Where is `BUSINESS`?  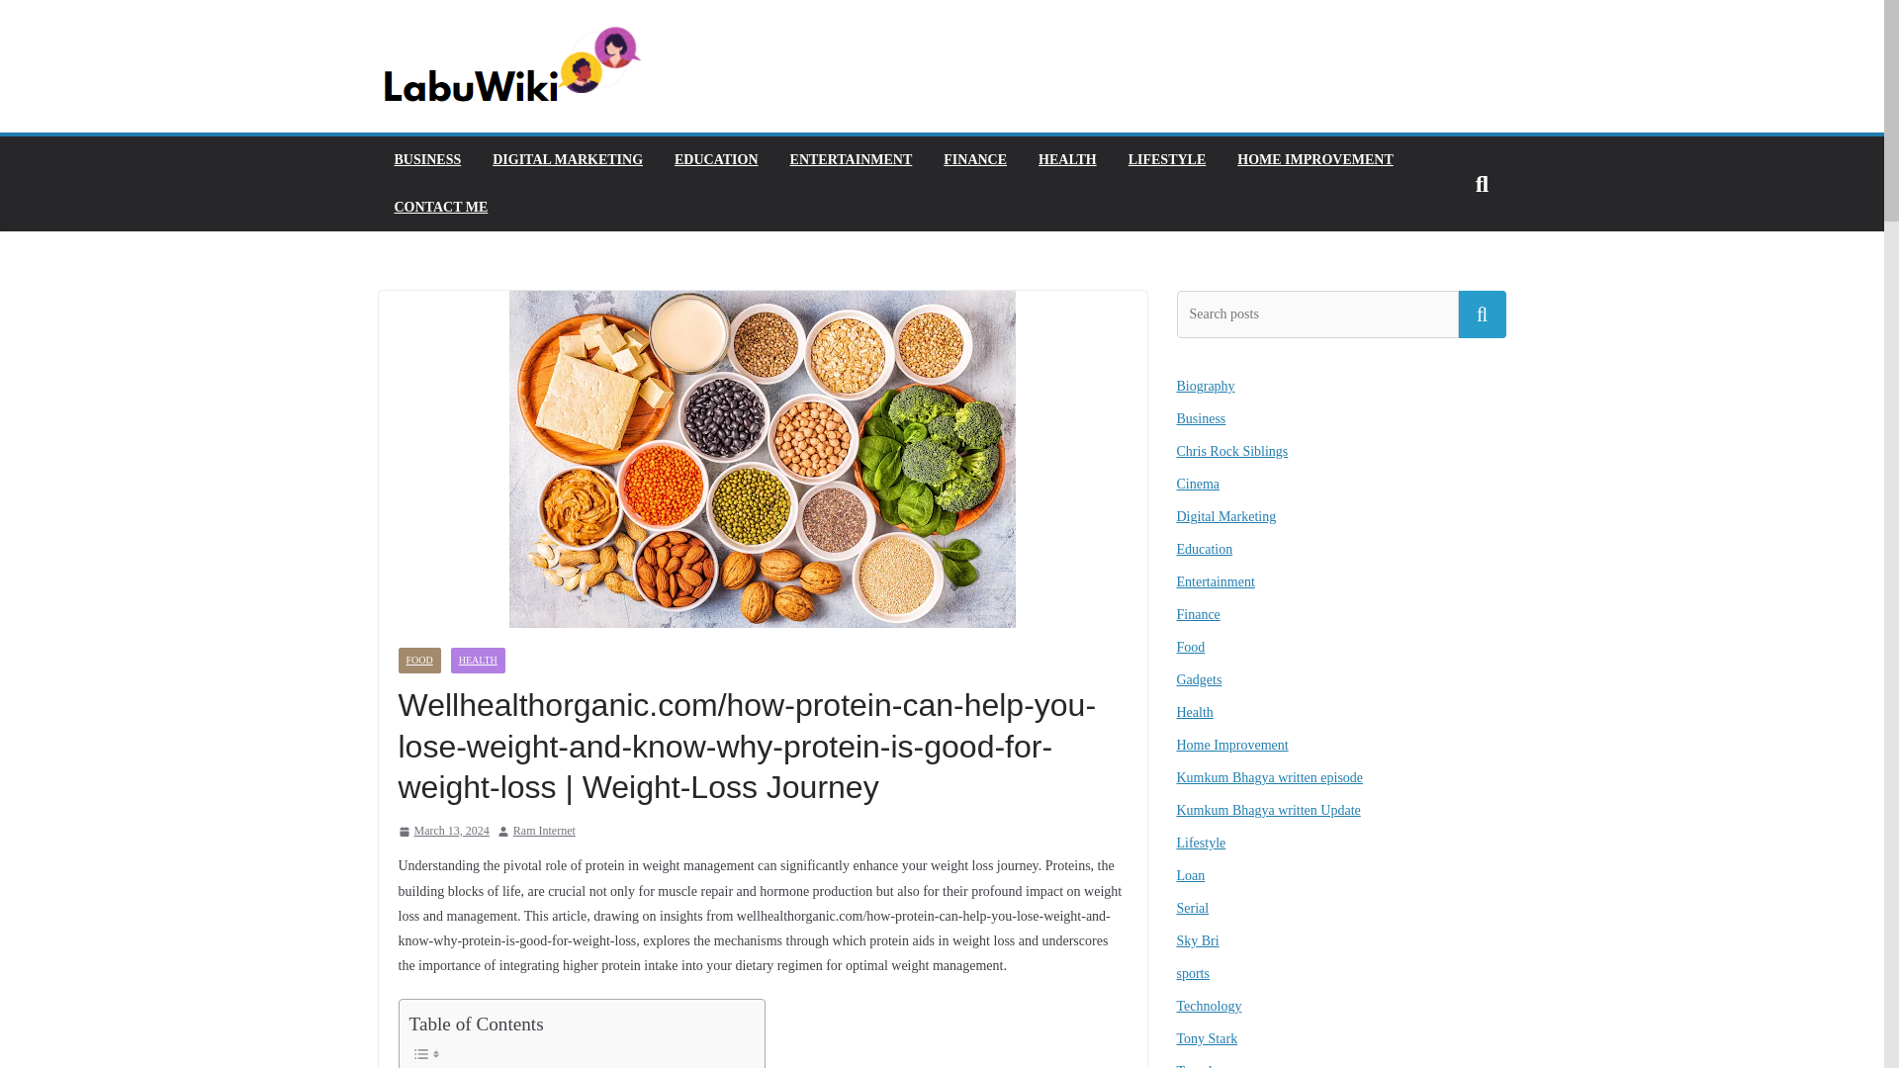
BUSINESS is located at coordinates (427, 160).